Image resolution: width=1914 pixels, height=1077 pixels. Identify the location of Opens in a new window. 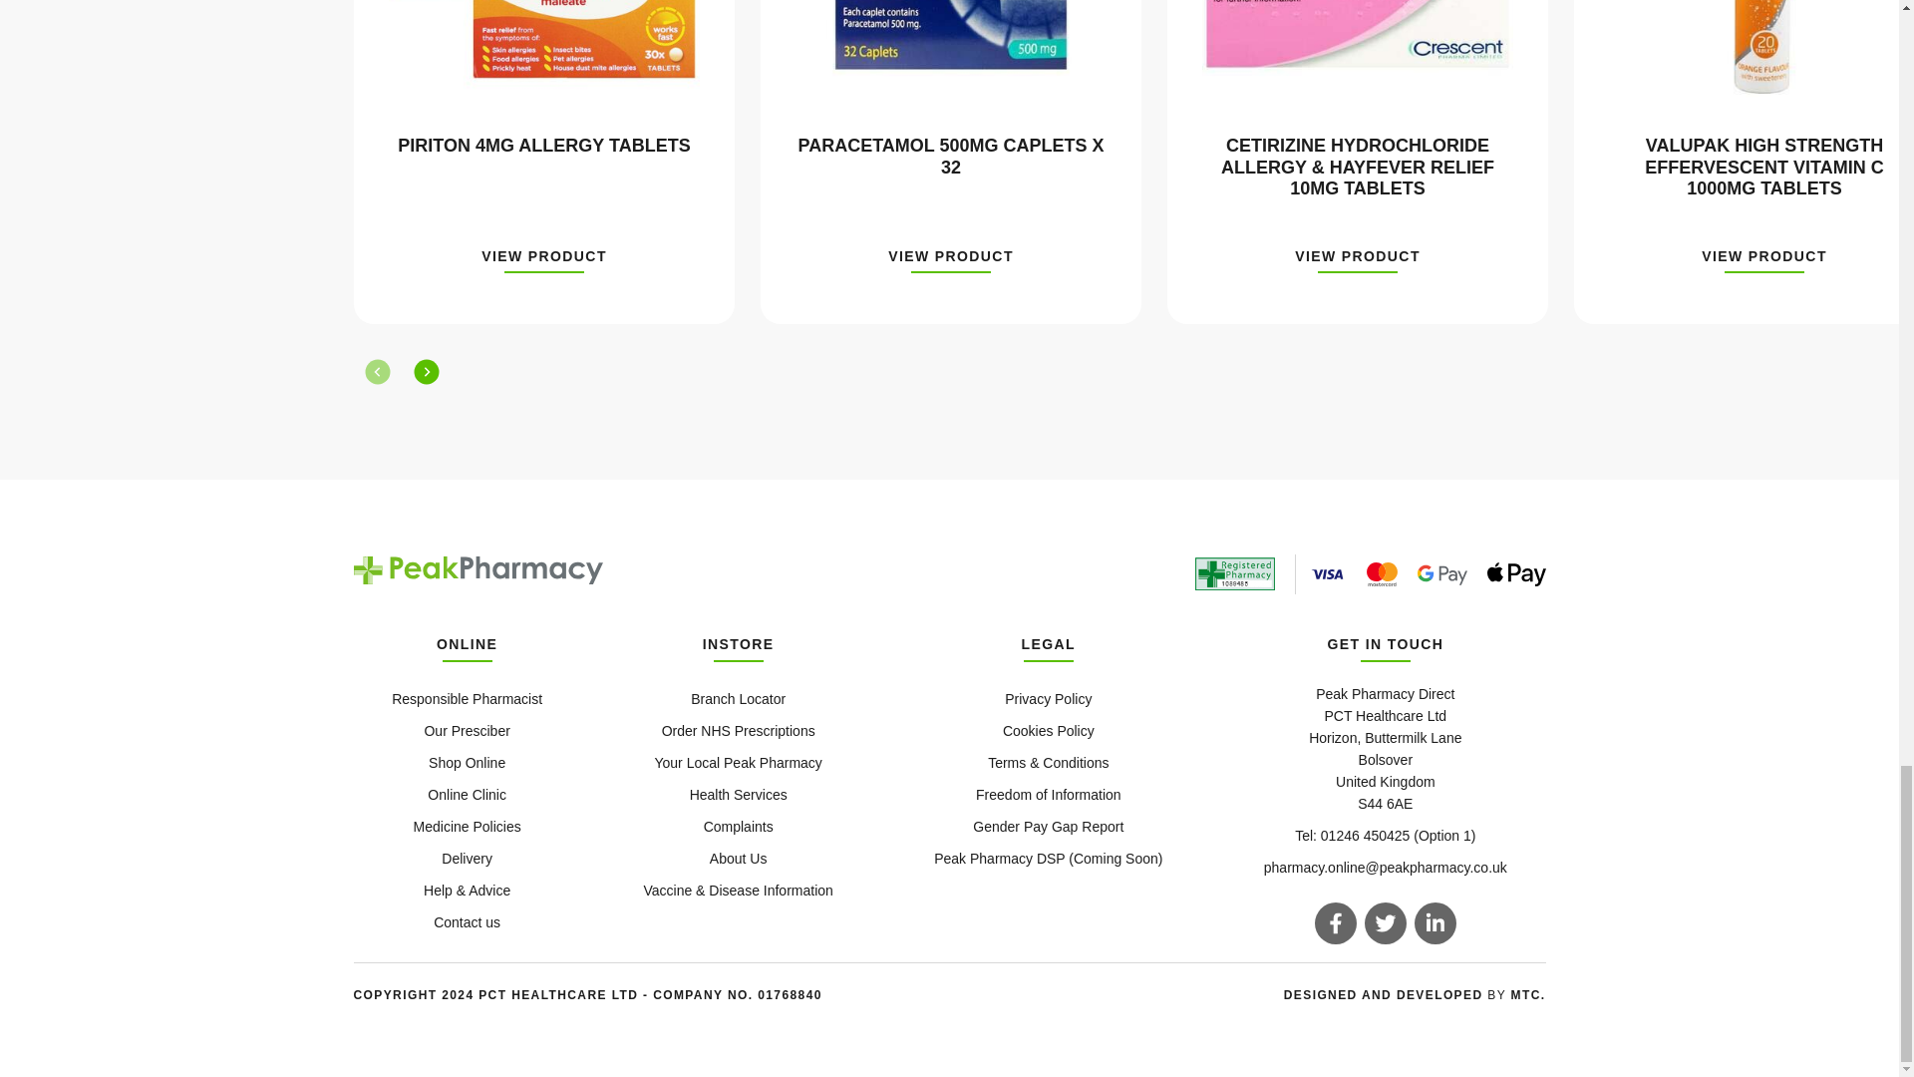
(1529, 995).